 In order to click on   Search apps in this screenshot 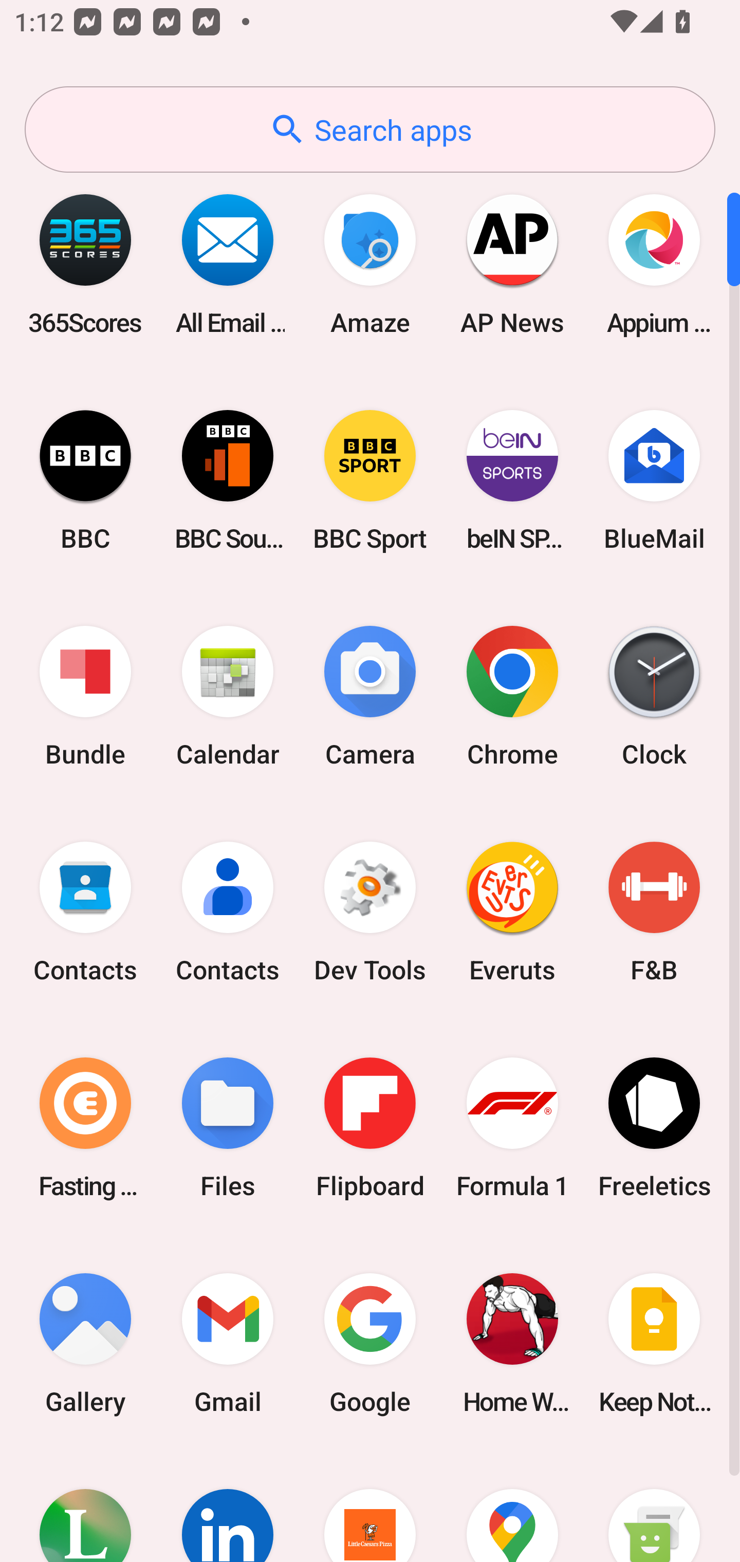, I will do `click(370, 129)`.